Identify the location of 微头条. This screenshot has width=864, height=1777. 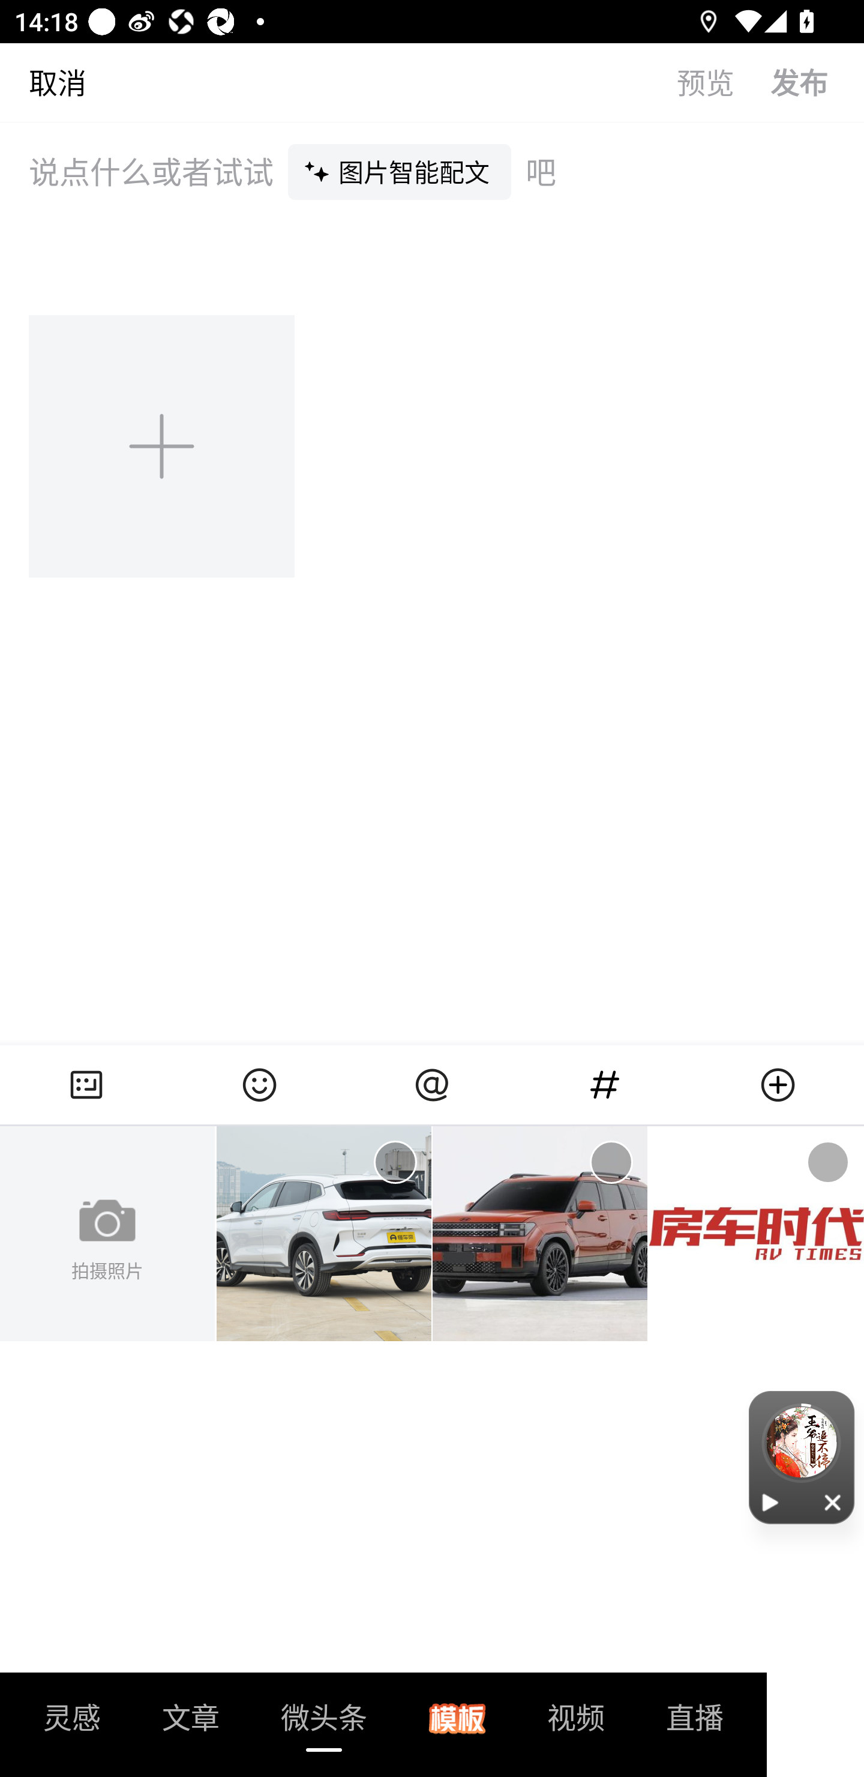
(324, 1724).